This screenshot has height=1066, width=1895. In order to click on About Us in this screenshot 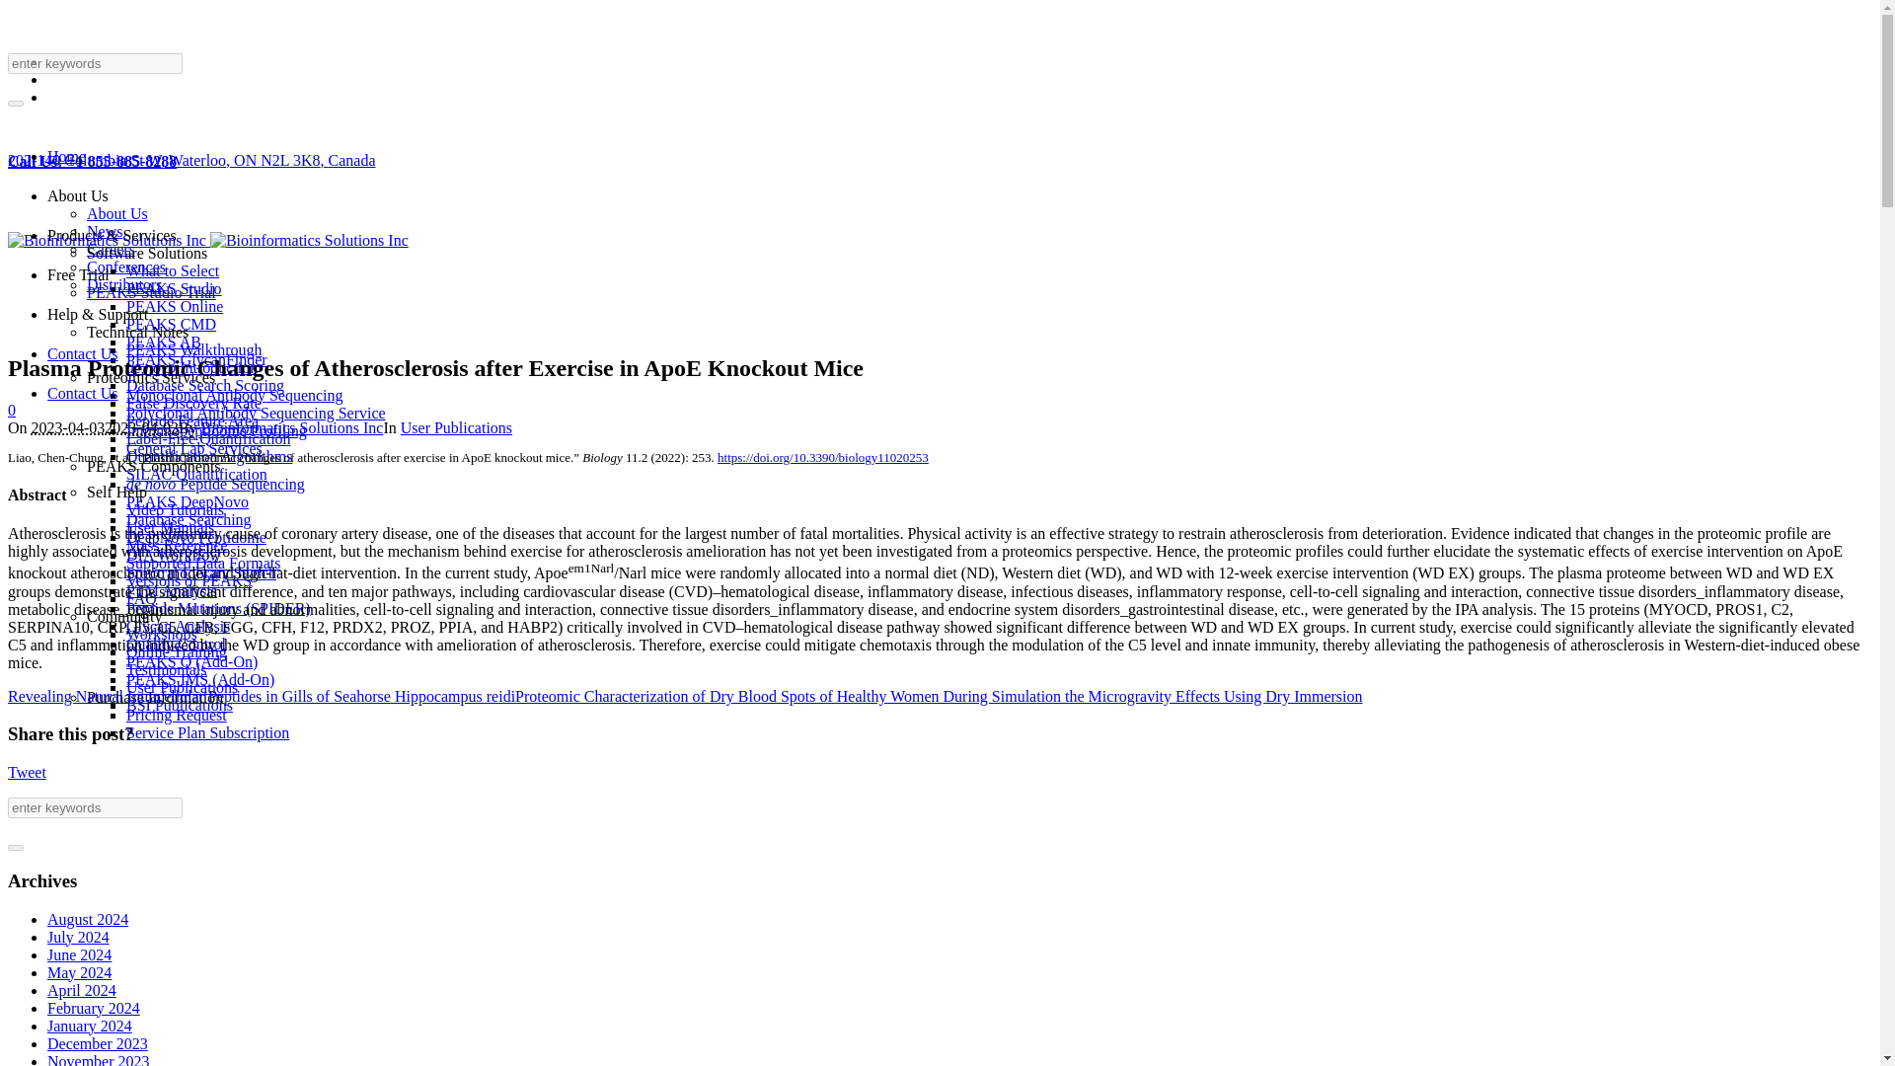, I will do `click(116, 213)`.